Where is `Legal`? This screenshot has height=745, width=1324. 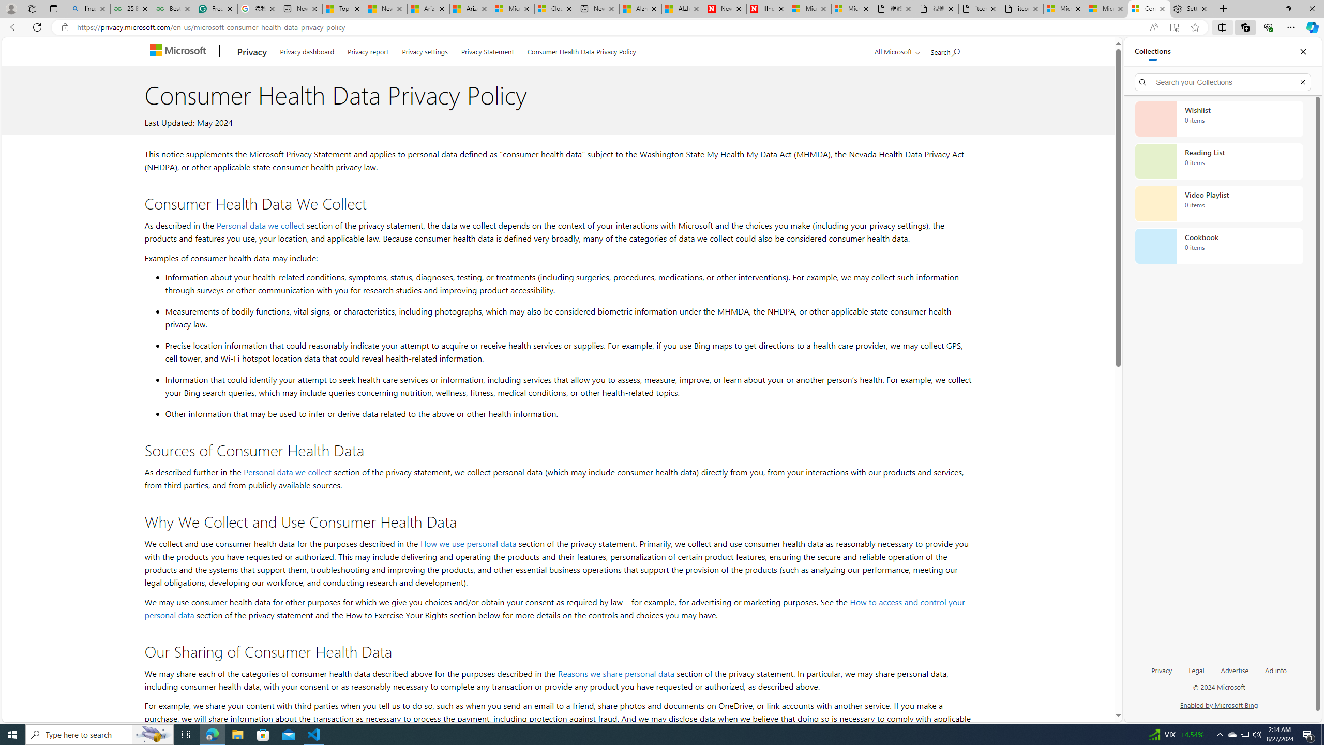
Legal is located at coordinates (1196, 675).